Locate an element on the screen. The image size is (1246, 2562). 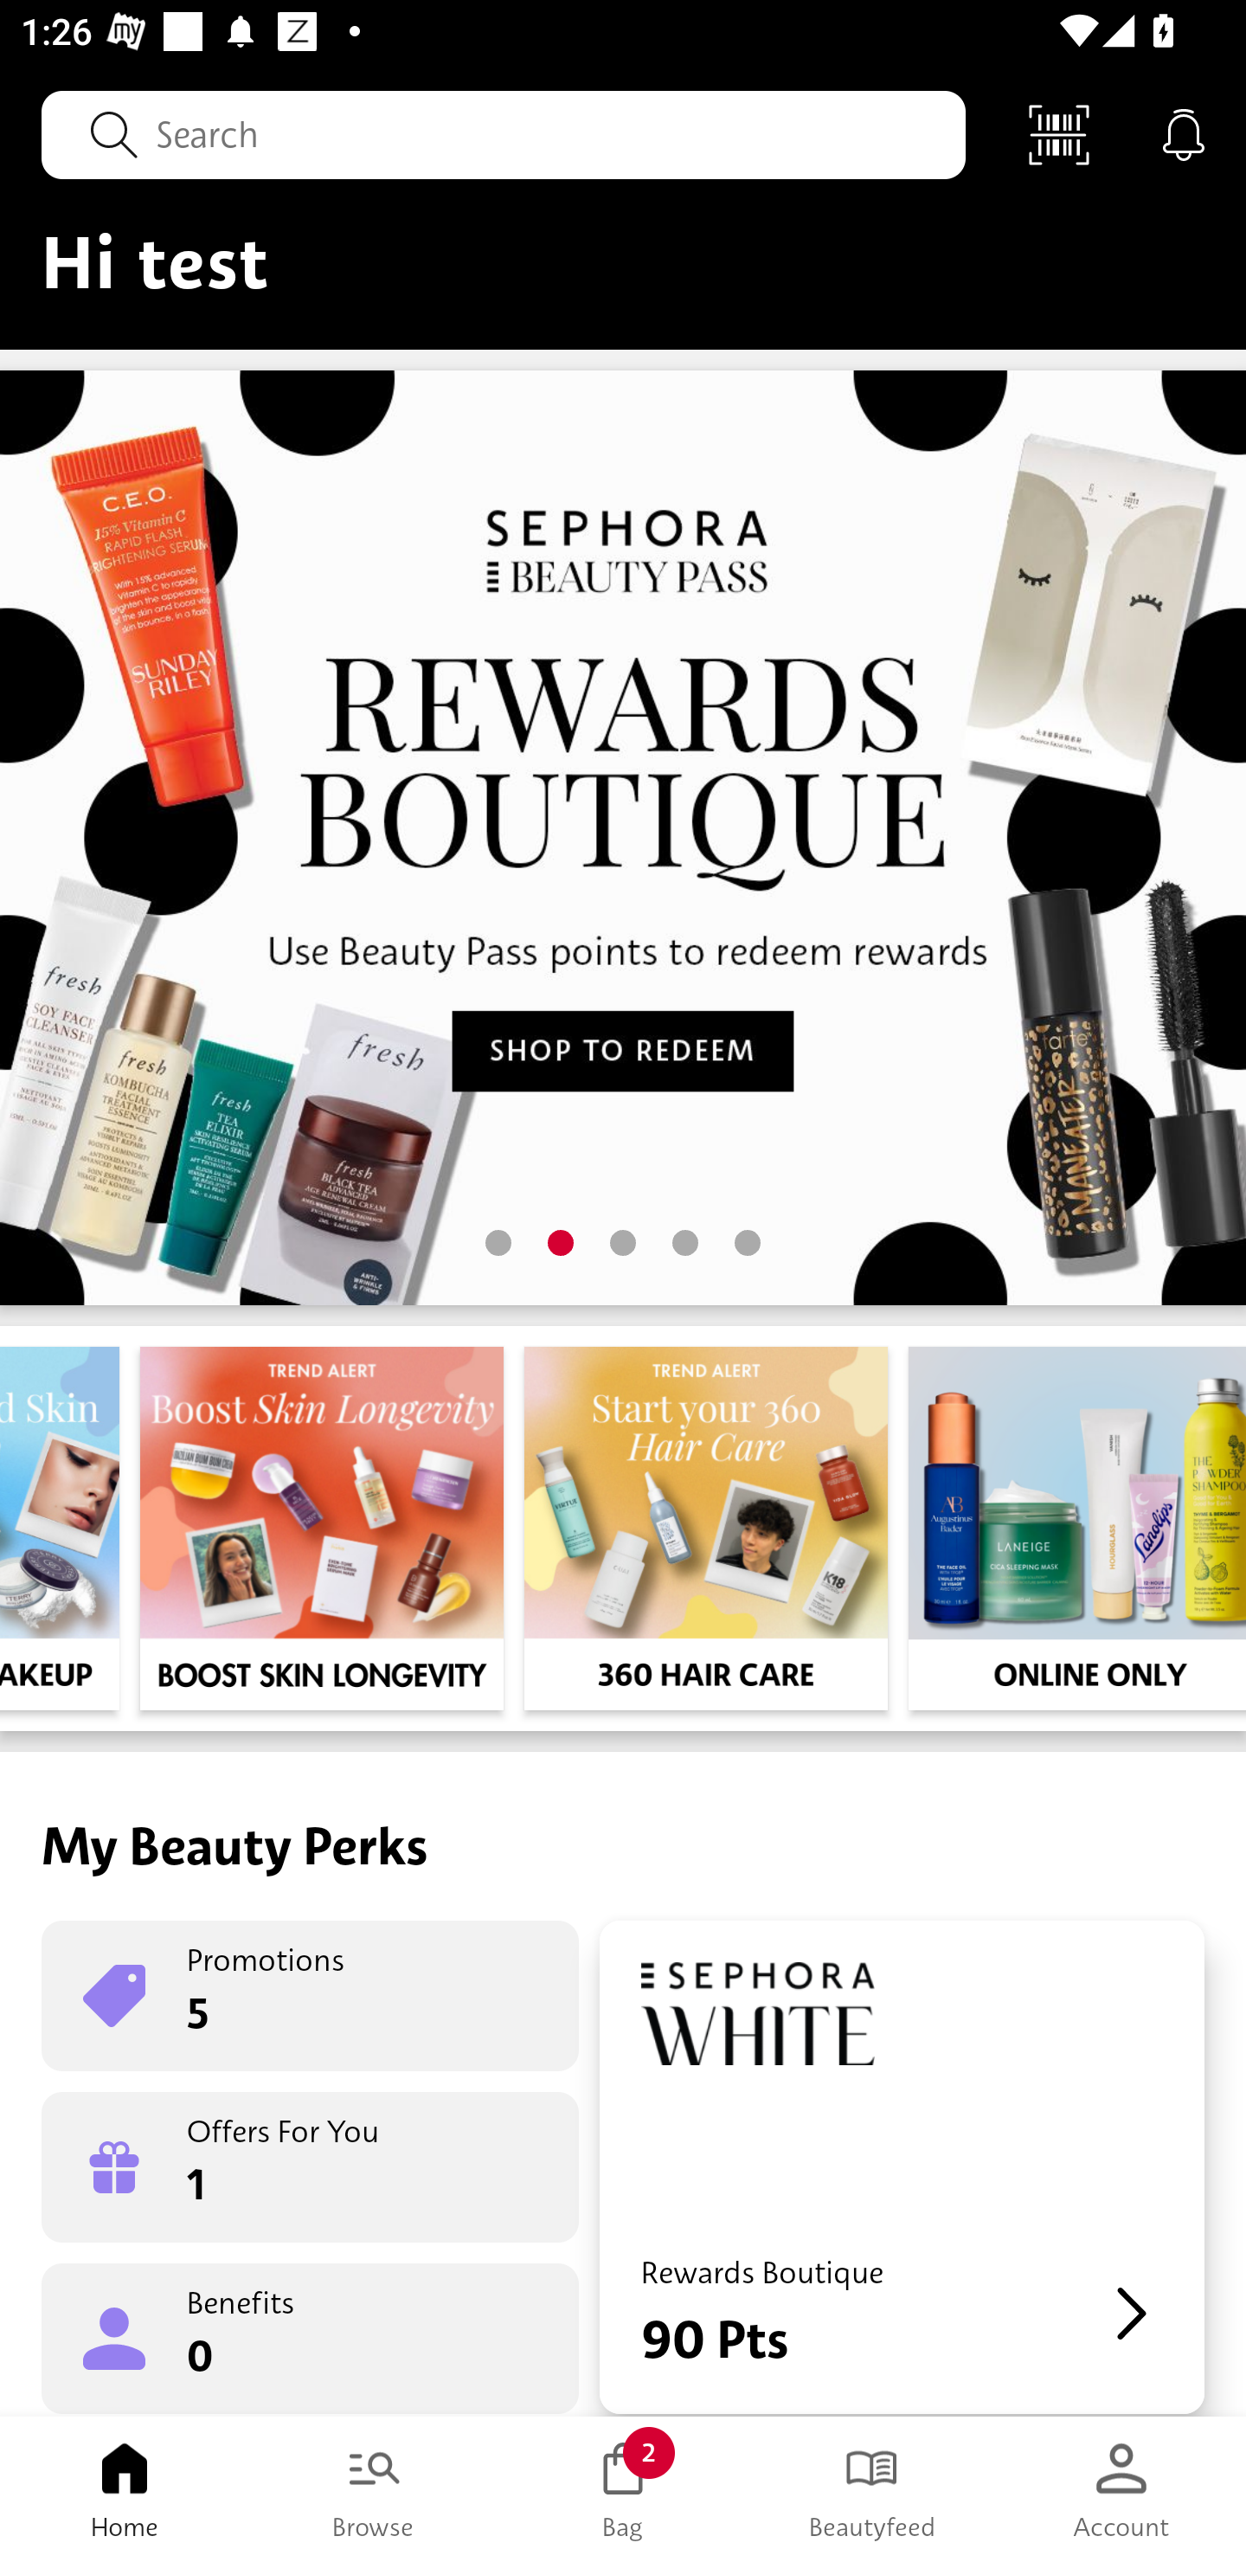
Benefits 0 is located at coordinates (310, 2337).